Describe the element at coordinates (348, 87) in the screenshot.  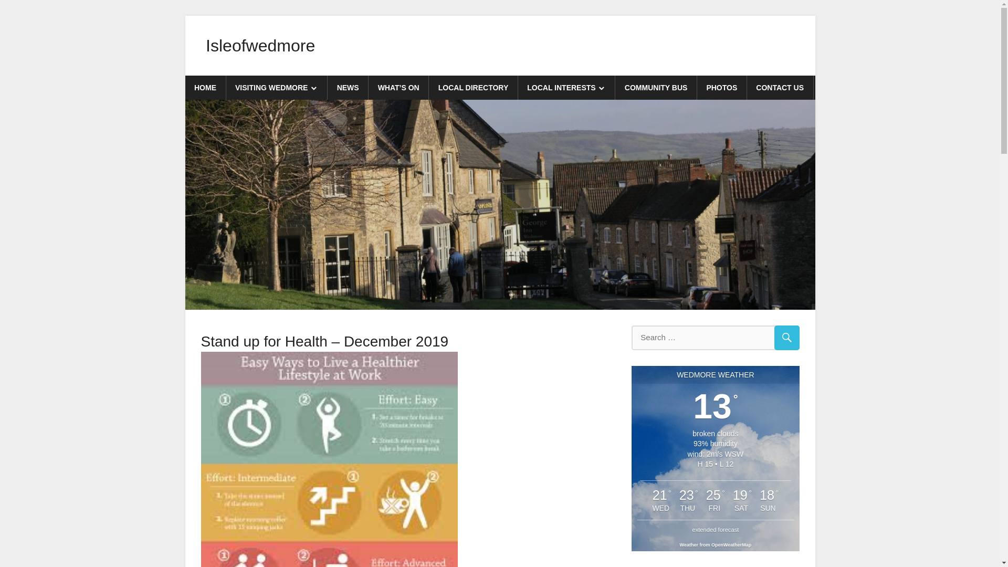
I see `NEWS` at that location.